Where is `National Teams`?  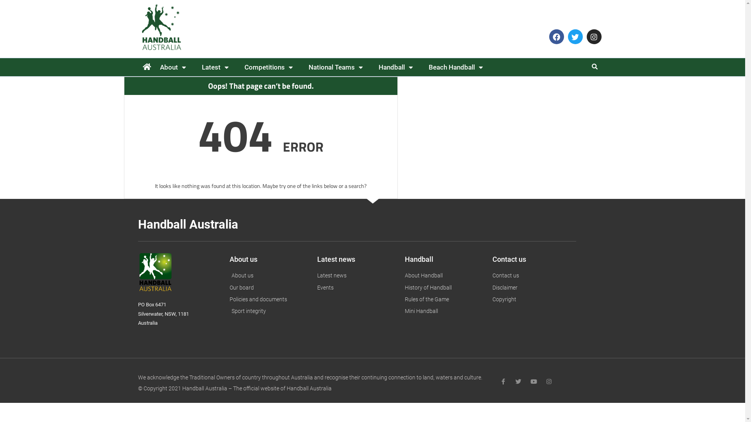 National Teams is located at coordinates (336, 67).